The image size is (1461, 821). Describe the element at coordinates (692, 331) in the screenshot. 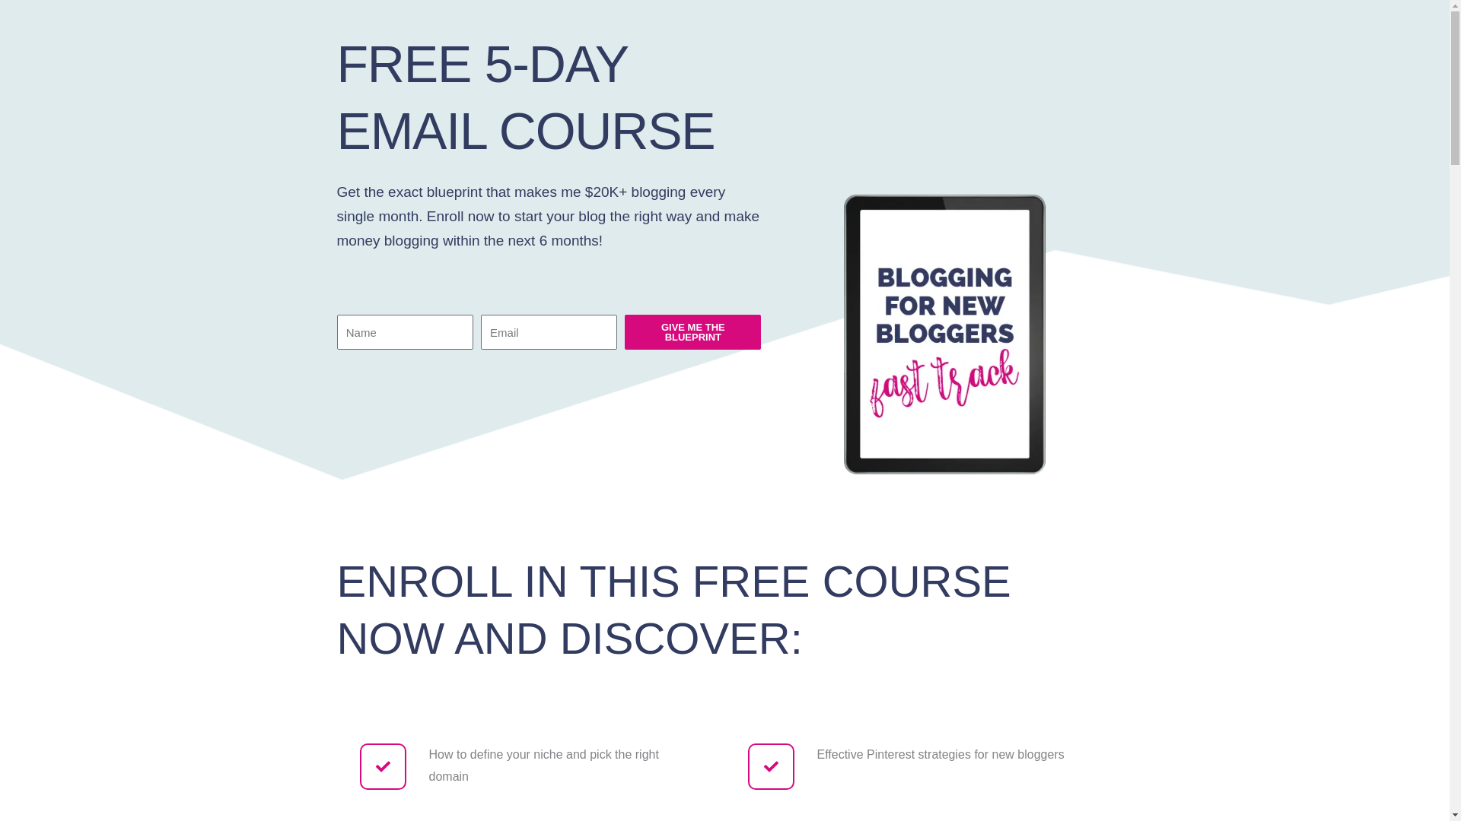

I see `GIVE ME THE BLUEPRINT` at that location.